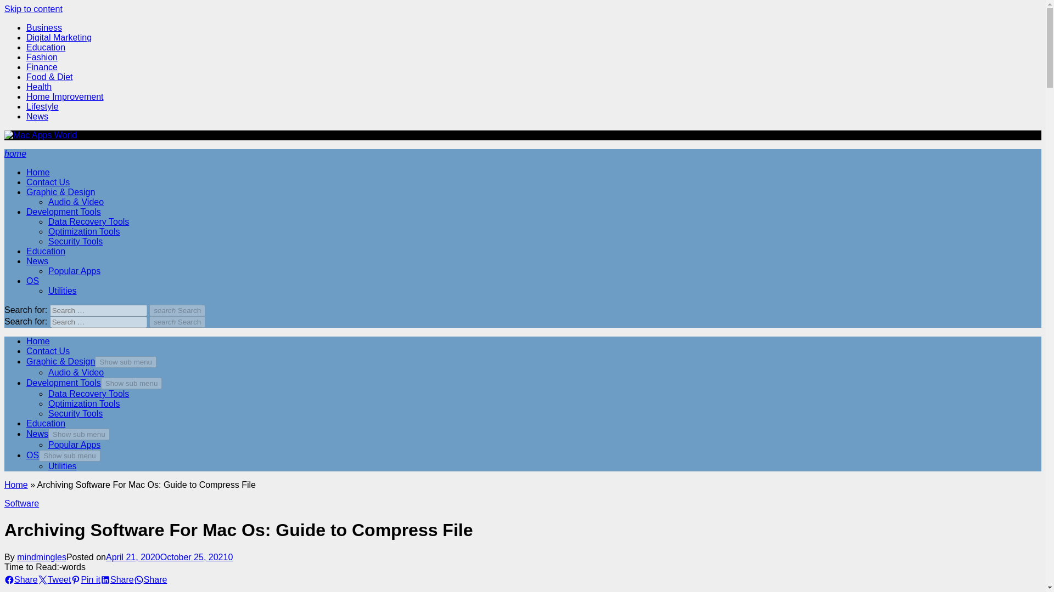 This screenshot has height=592, width=1054. I want to click on Share on WhatsApp, so click(150, 580).